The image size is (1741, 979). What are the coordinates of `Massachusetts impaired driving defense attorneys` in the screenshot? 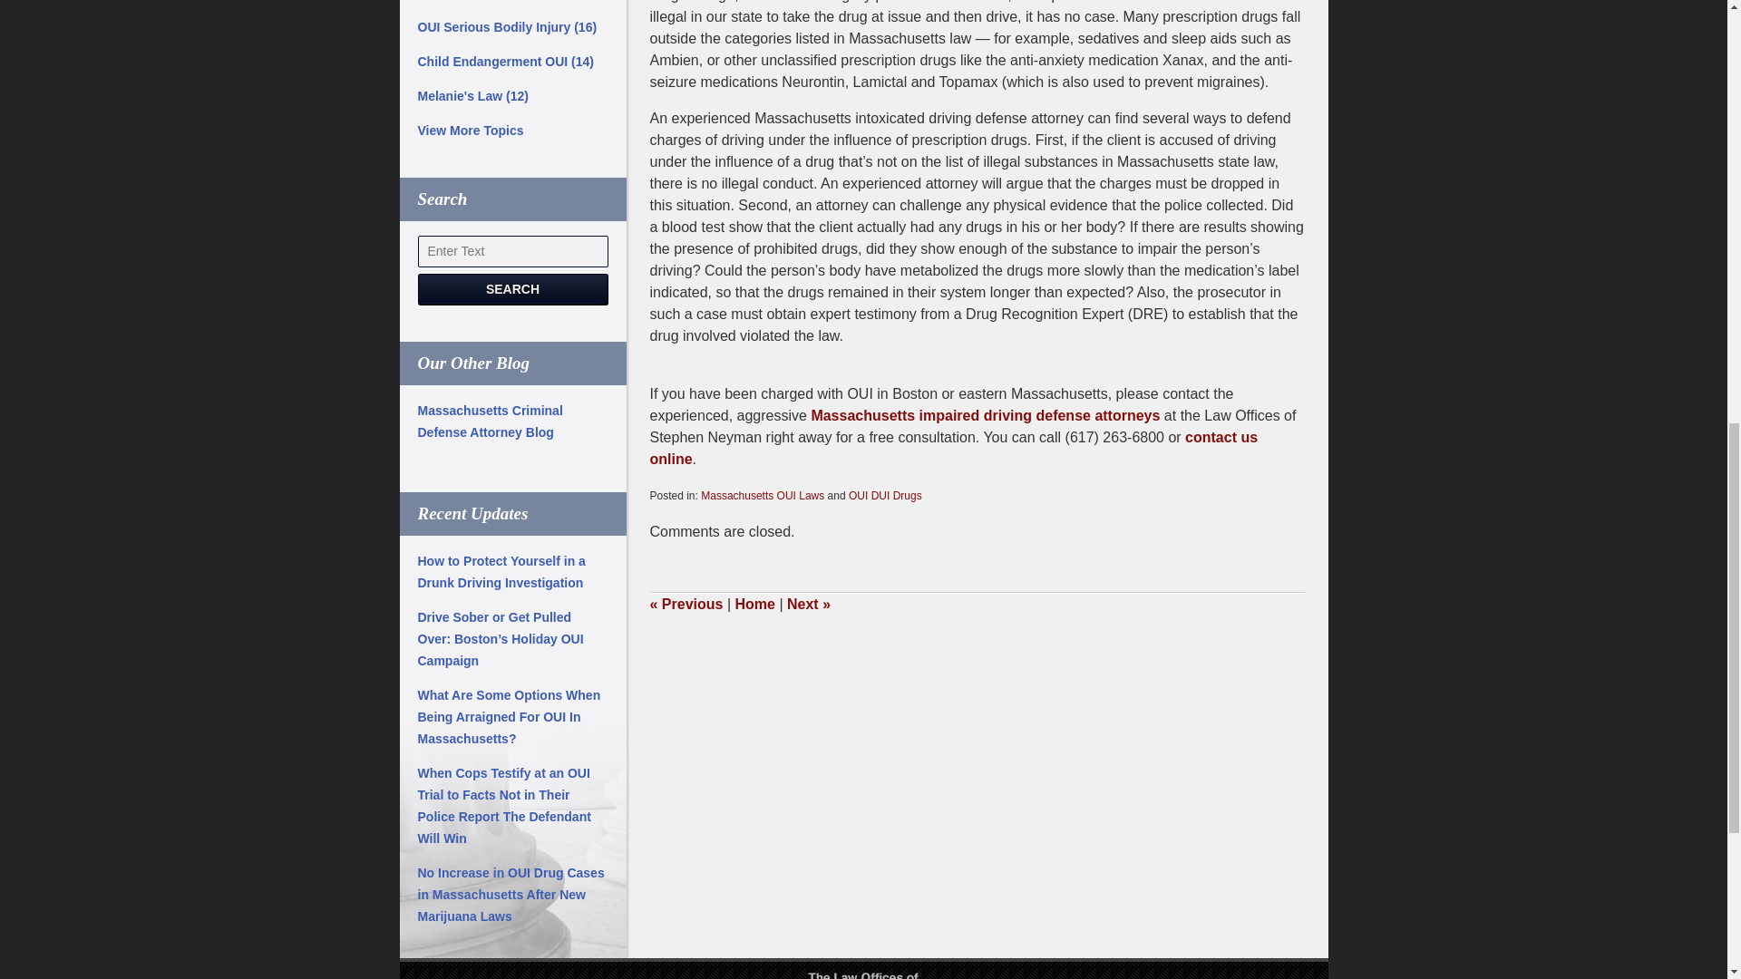 It's located at (985, 415).